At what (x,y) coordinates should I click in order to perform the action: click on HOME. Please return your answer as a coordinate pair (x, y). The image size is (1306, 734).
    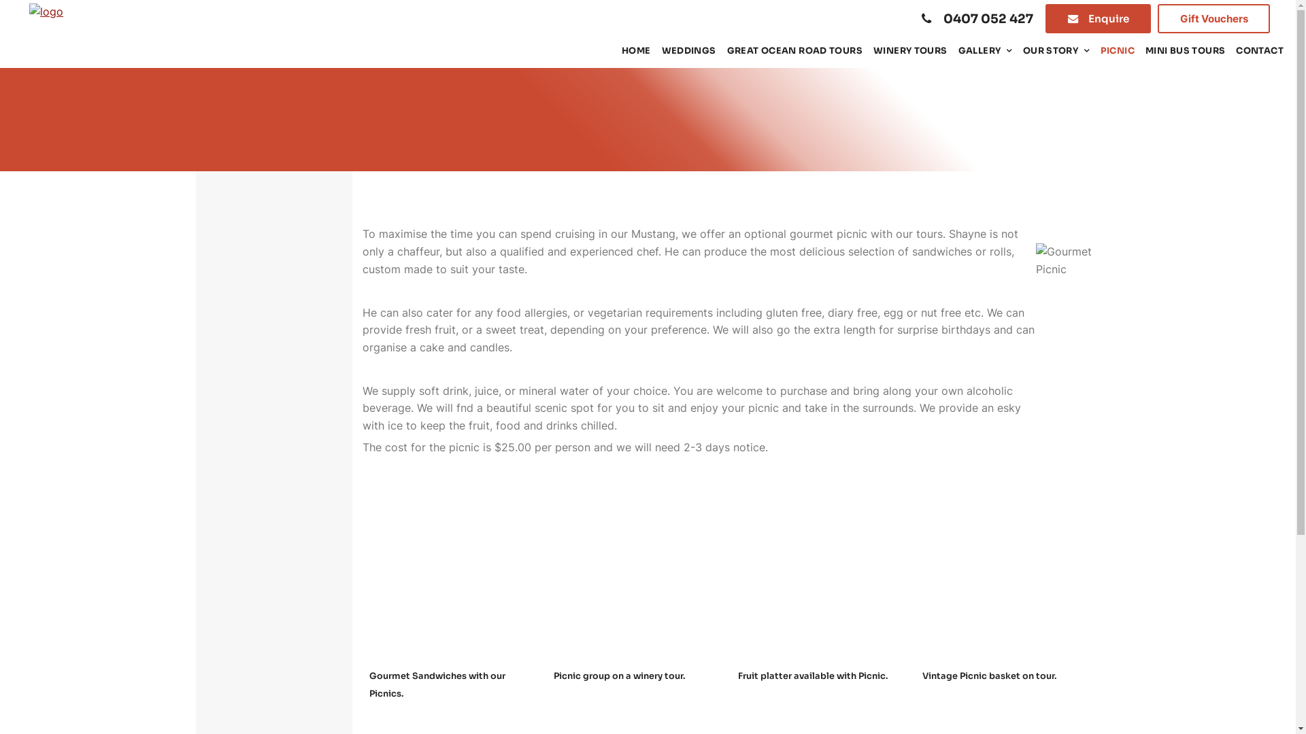
    Looking at the image, I should click on (636, 52).